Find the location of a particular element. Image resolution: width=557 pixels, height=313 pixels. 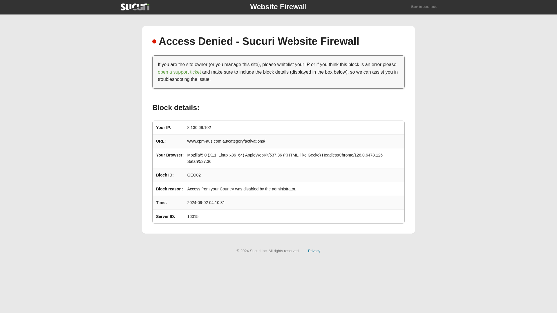

Privacy is located at coordinates (314, 250).